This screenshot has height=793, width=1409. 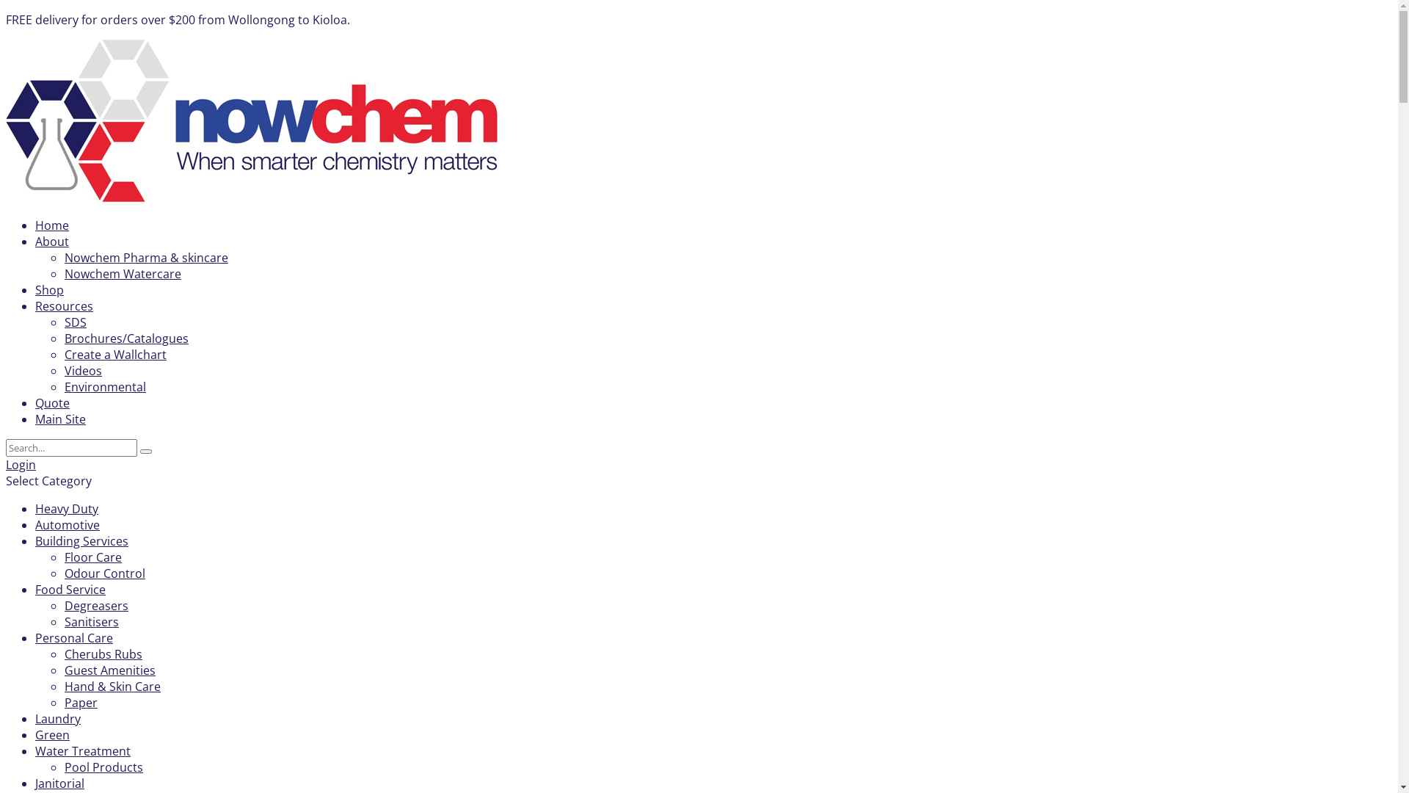 I want to click on Degreasers, so click(x=97, y=606).